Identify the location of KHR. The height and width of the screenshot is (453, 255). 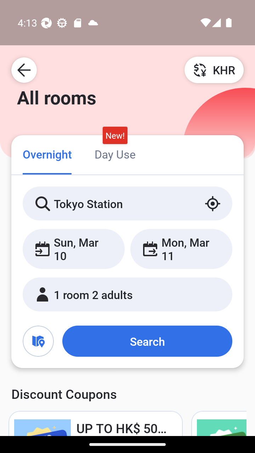
(214, 70).